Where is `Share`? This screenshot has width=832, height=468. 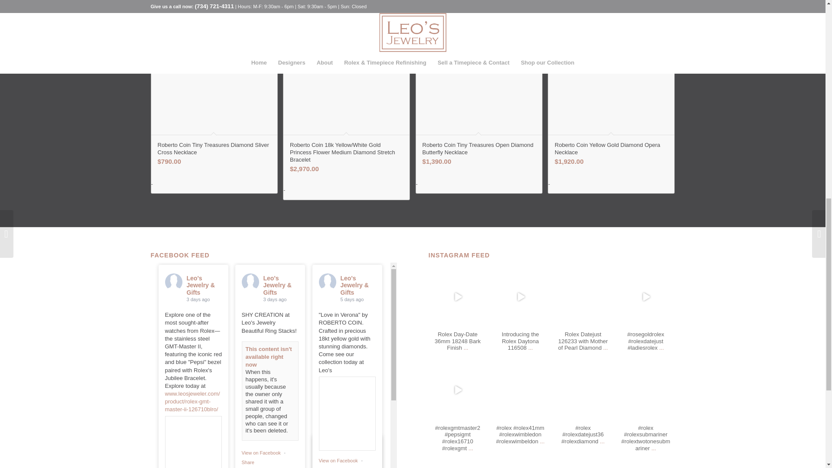 Share is located at coordinates (248, 462).